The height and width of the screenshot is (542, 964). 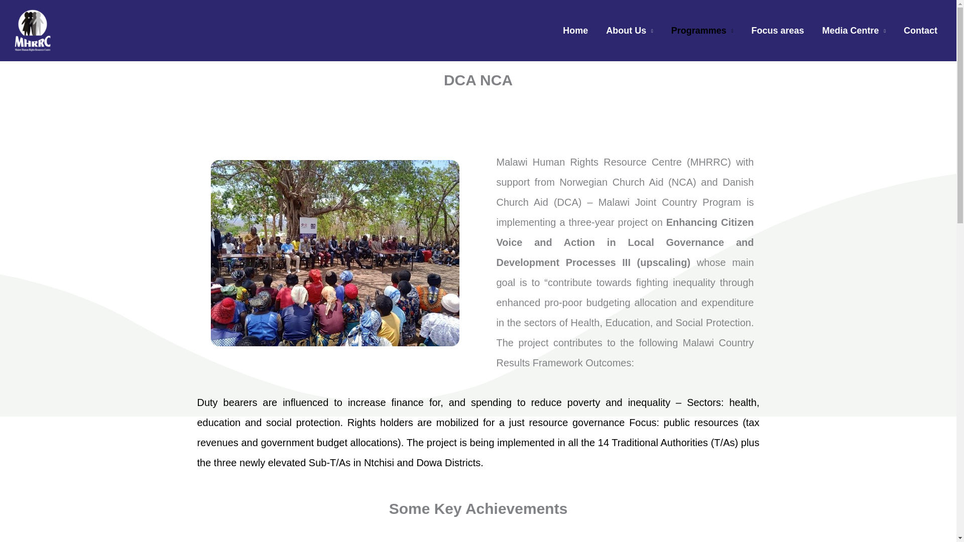 I want to click on Focus areas, so click(x=777, y=30).